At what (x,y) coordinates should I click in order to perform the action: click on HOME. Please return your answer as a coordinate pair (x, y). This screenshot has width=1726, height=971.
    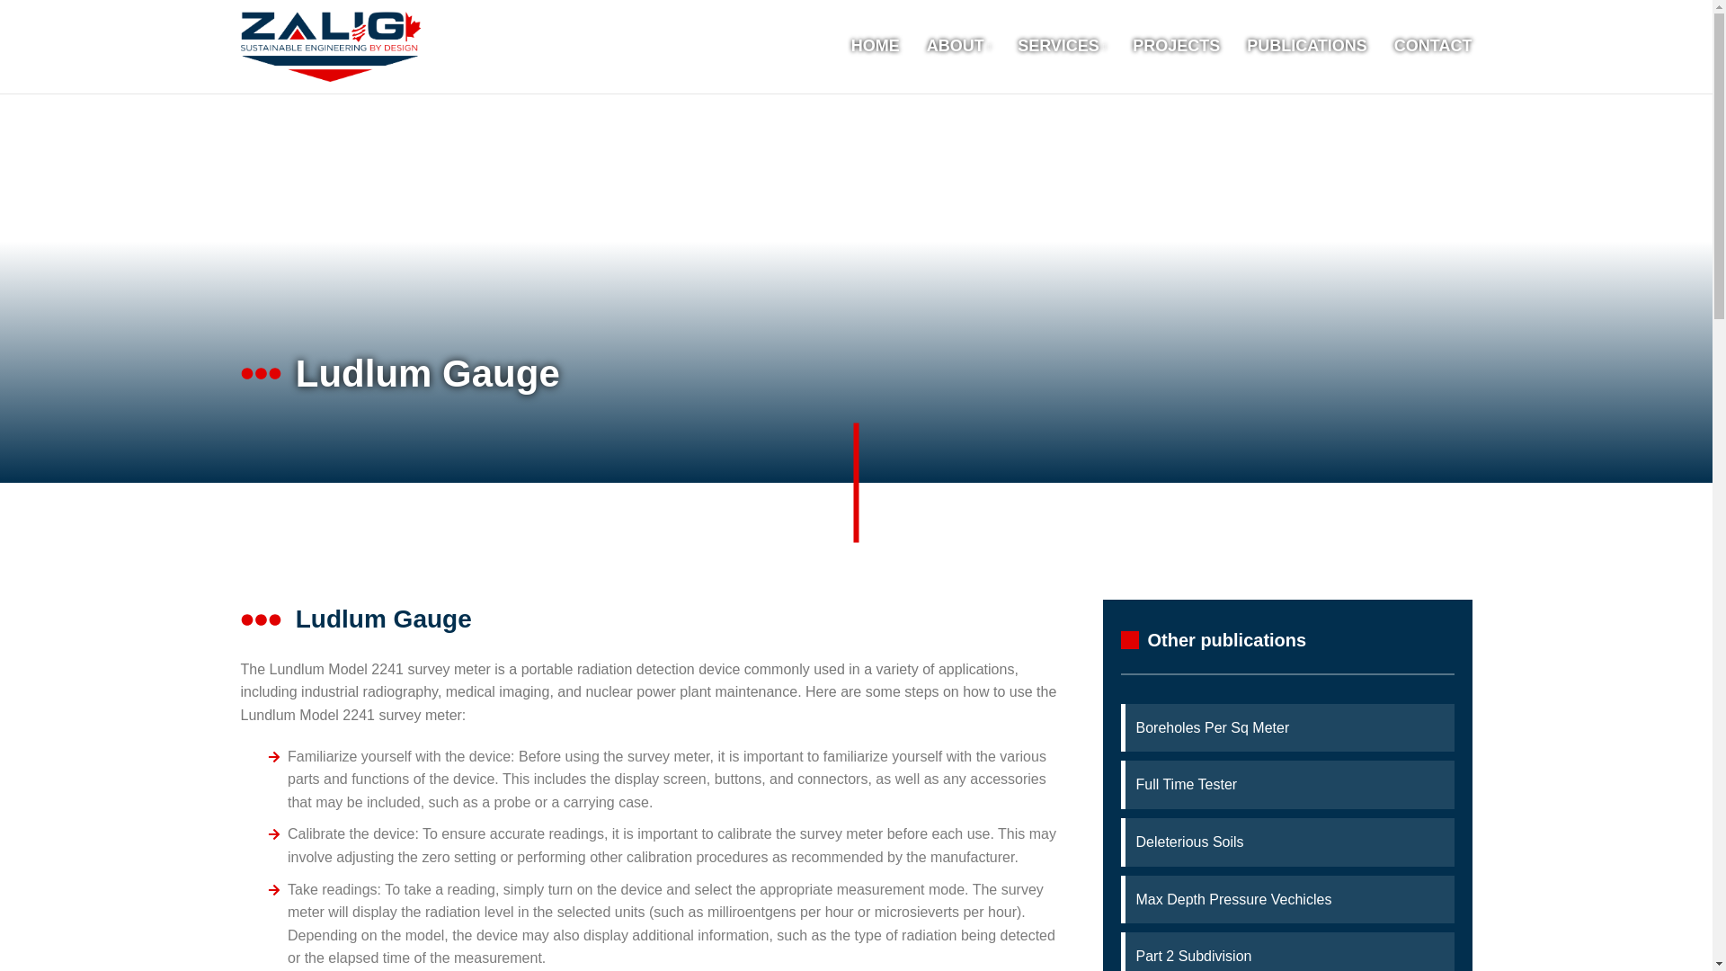
    Looking at the image, I should click on (875, 47).